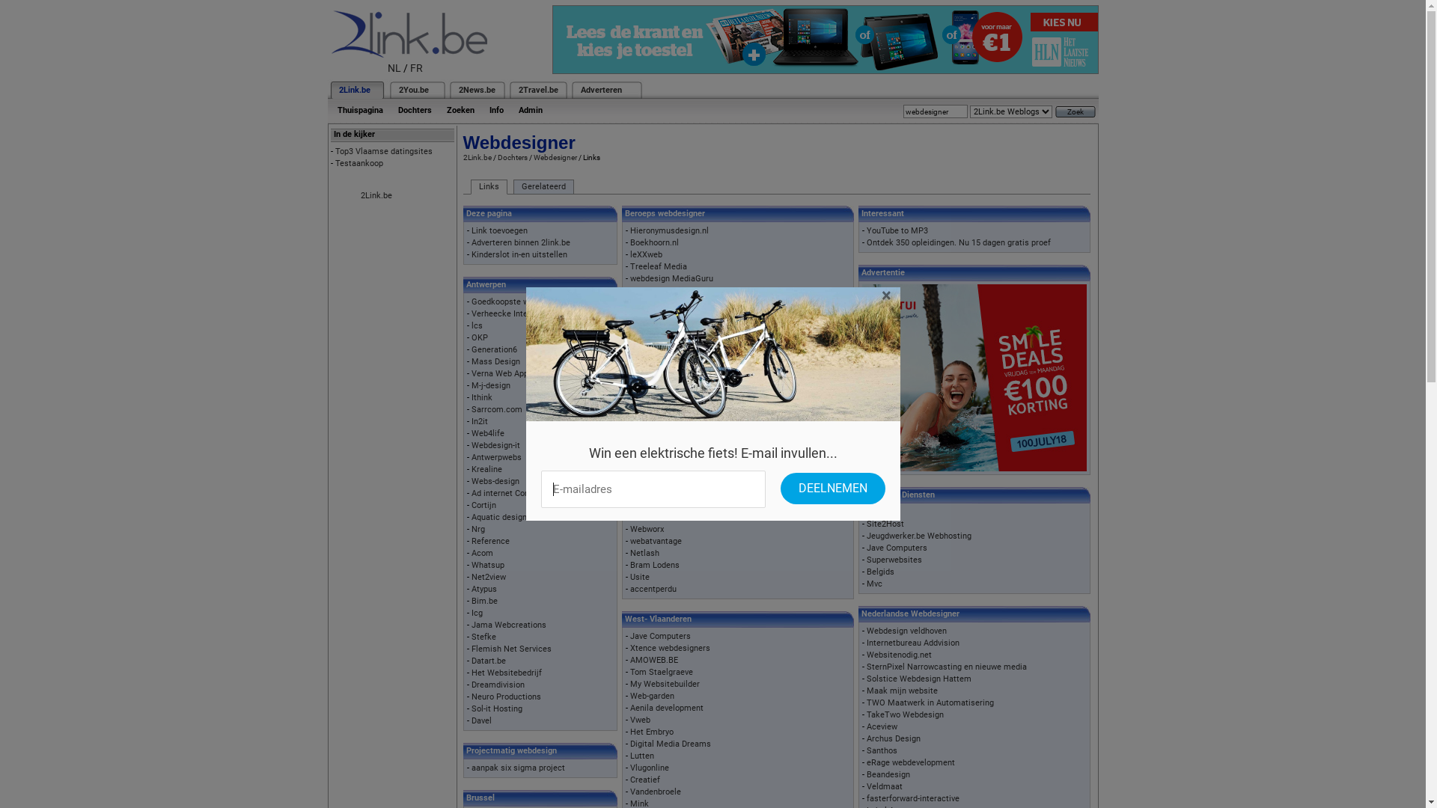  Describe the element at coordinates (900, 655) in the screenshot. I see `Websitenodig.net` at that location.